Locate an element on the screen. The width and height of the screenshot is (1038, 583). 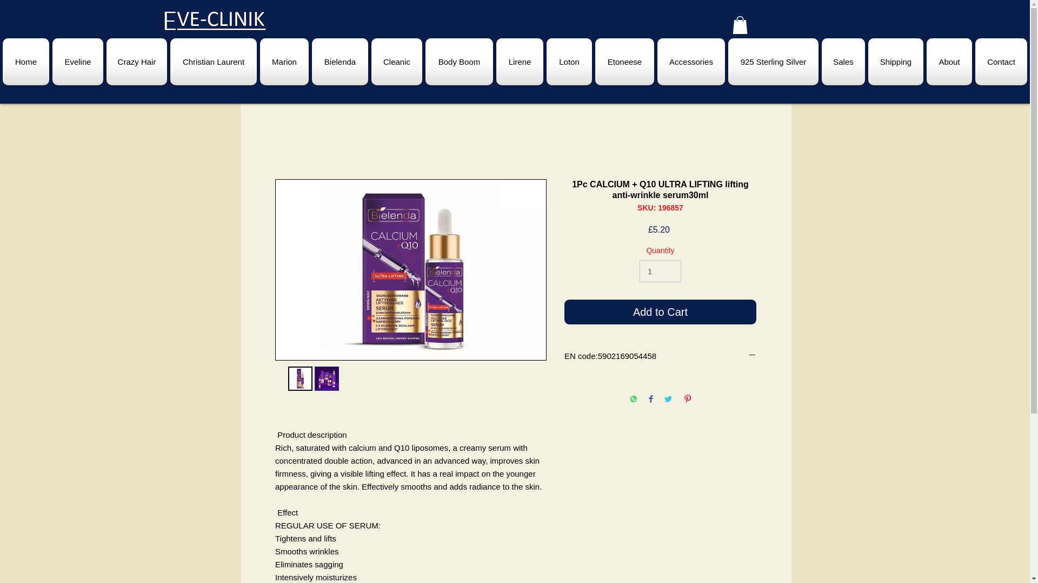
Loton is located at coordinates (569, 62).